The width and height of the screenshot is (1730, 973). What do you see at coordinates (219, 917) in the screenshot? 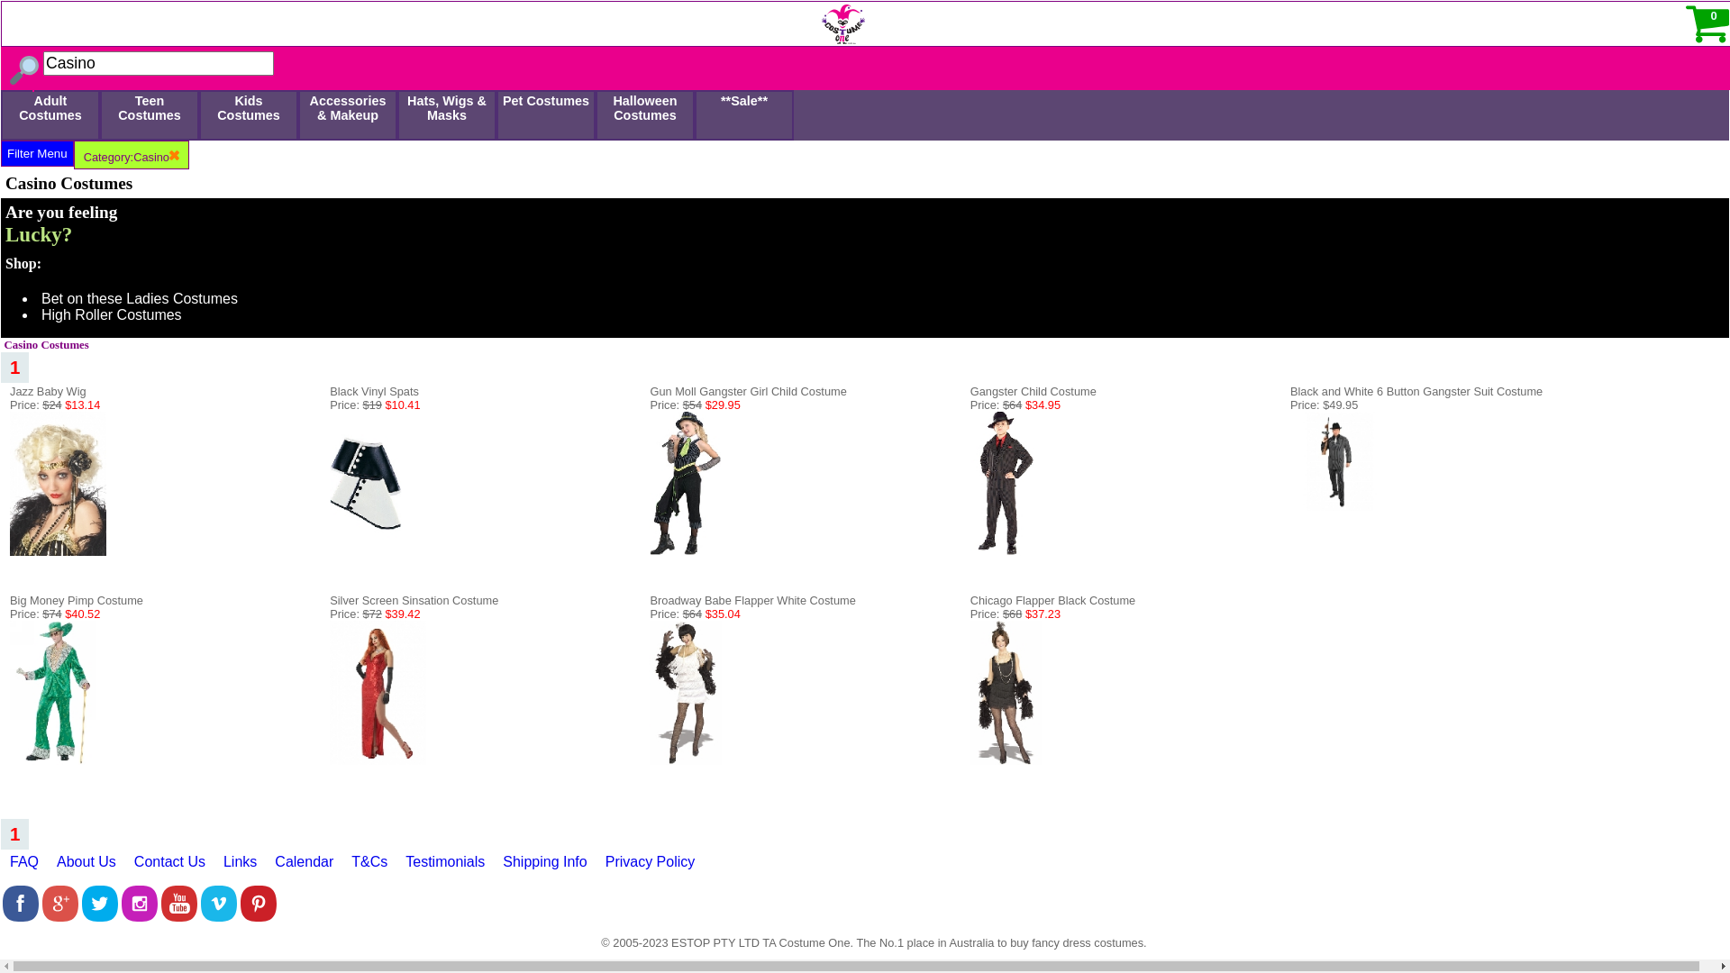
I see `Visit CostumeOne on Vimeo` at bounding box center [219, 917].